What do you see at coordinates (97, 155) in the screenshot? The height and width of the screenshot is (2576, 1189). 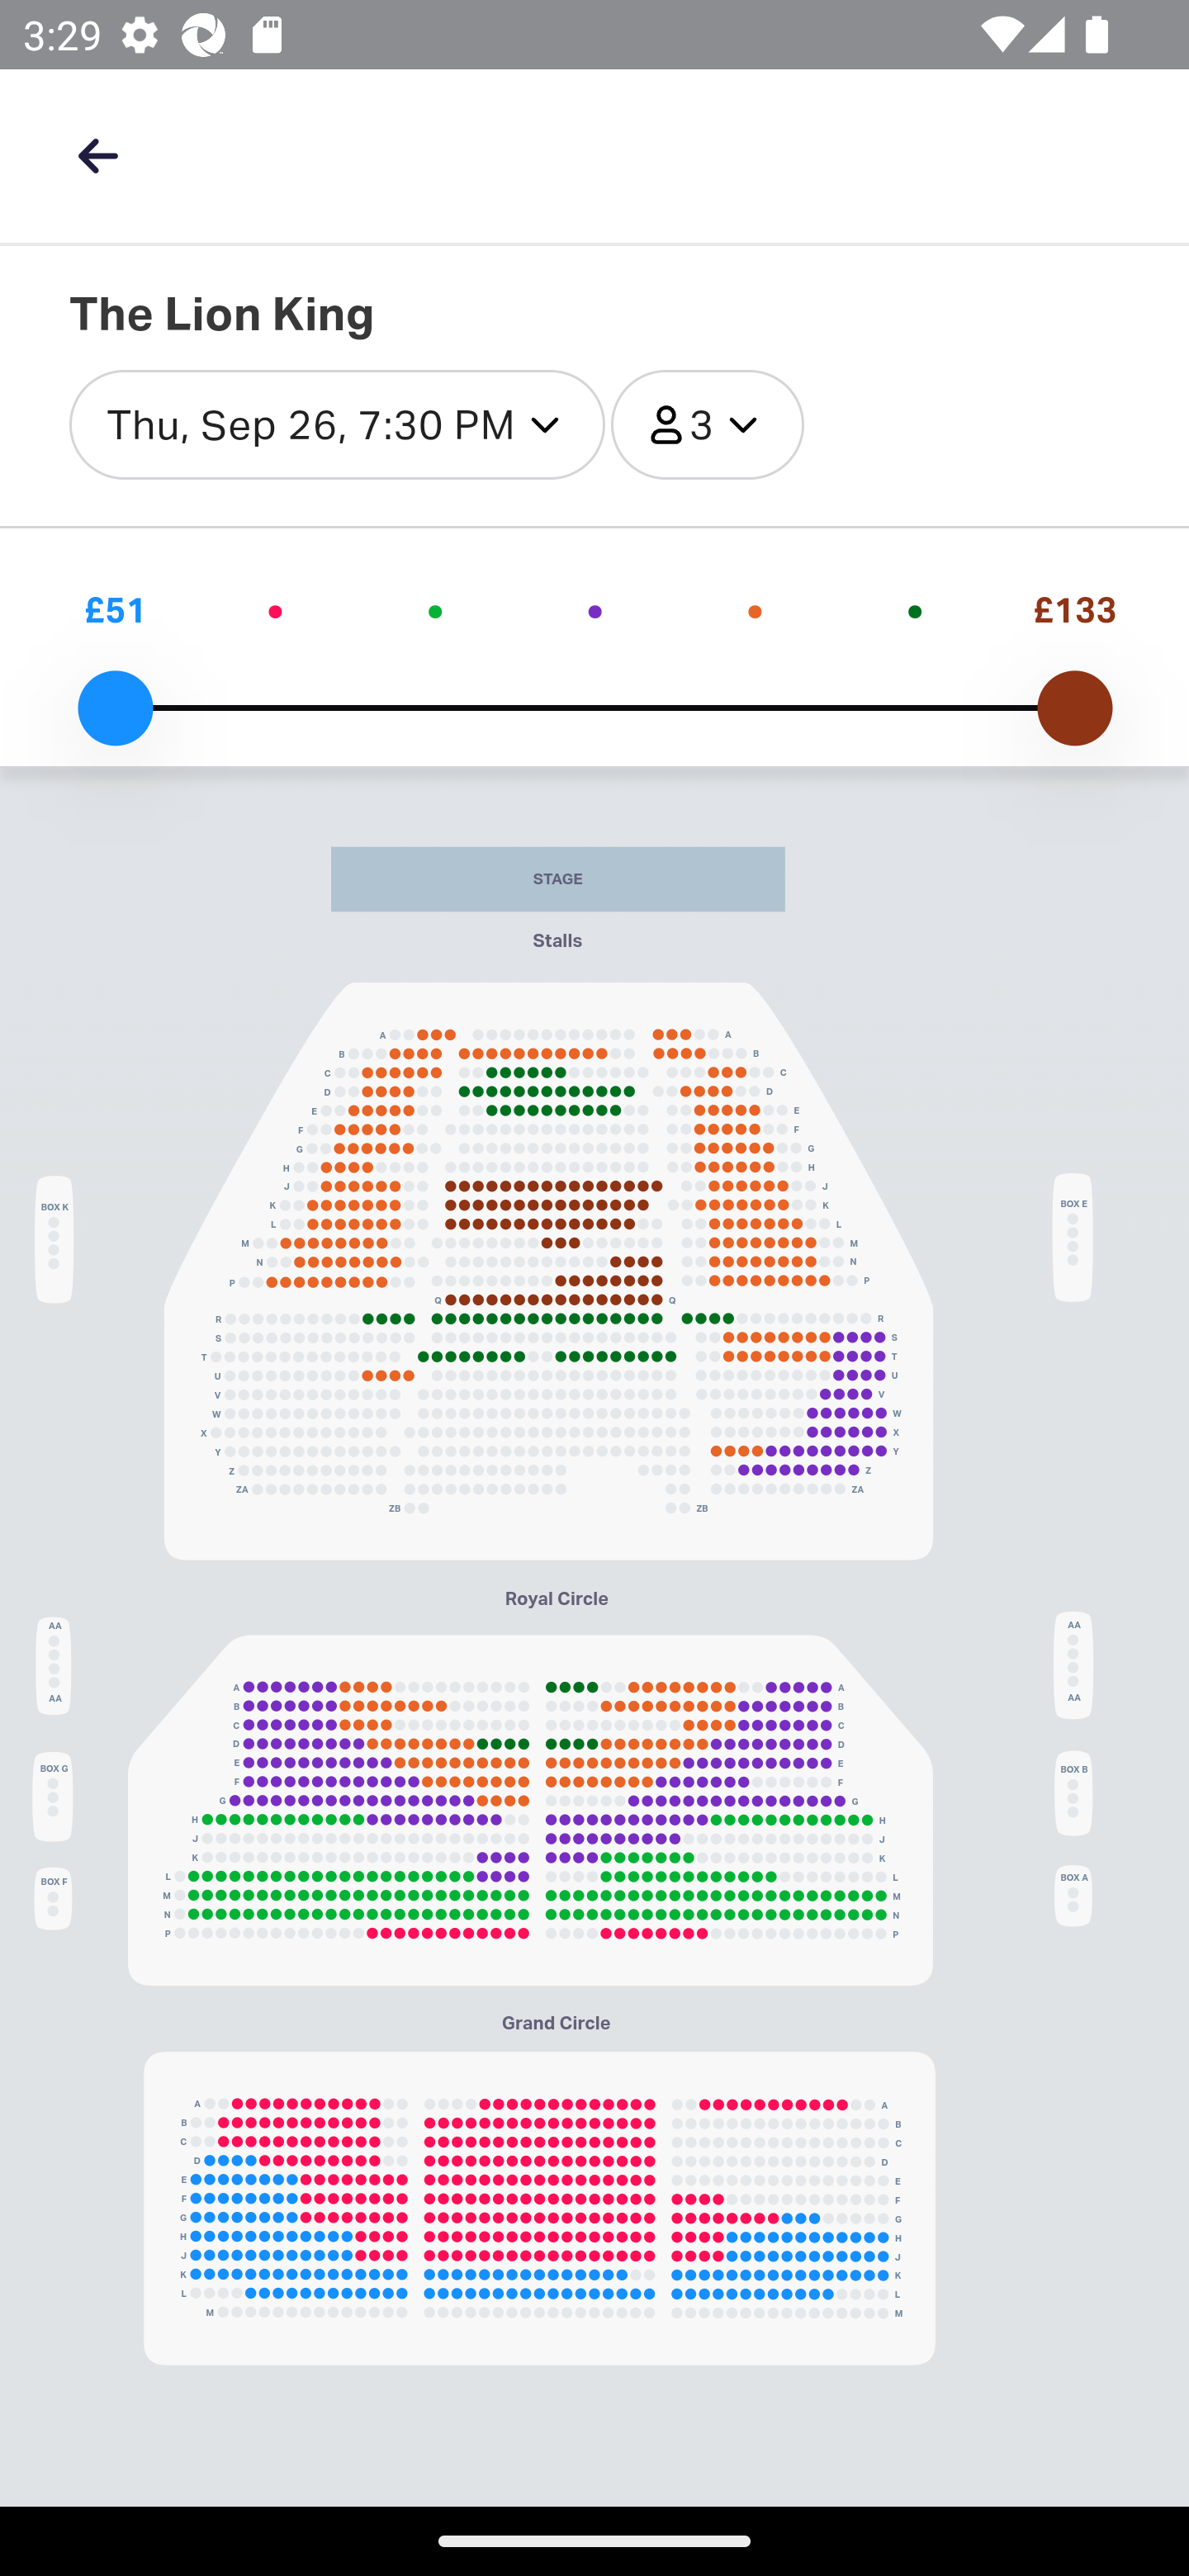 I see `back button` at bounding box center [97, 155].